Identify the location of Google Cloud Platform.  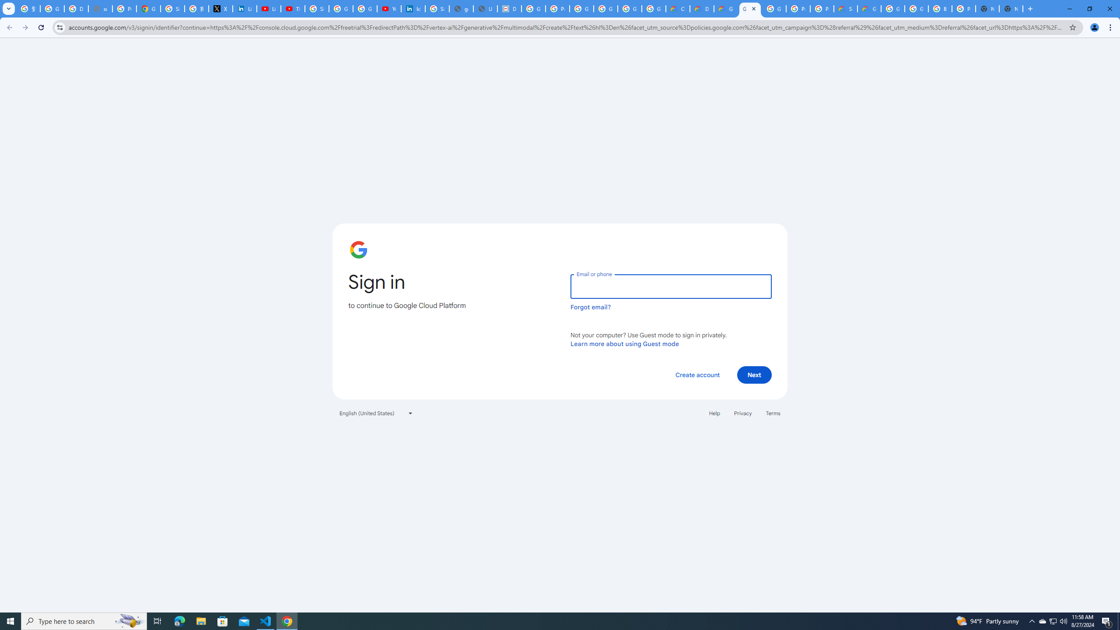
(916, 9).